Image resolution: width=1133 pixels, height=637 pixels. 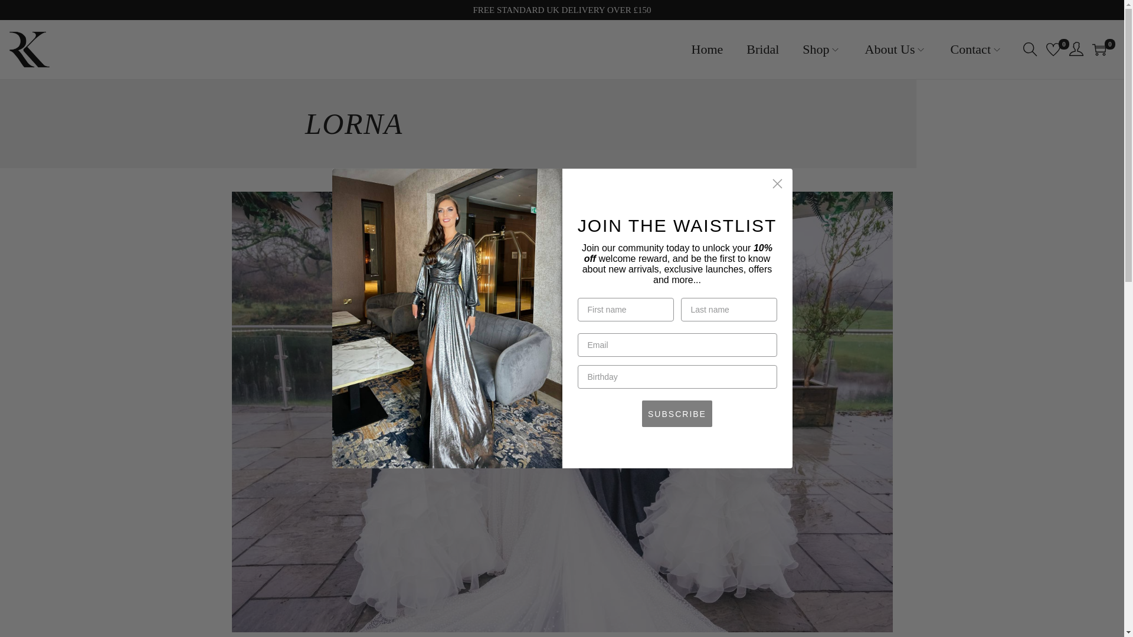 I want to click on Close dialog 1, so click(x=777, y=183).